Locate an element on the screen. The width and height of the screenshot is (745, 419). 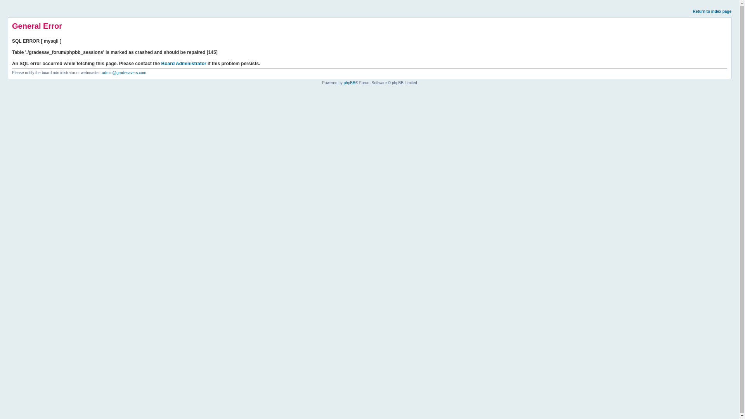
Board Administrator is located at coordinates (184, 63).